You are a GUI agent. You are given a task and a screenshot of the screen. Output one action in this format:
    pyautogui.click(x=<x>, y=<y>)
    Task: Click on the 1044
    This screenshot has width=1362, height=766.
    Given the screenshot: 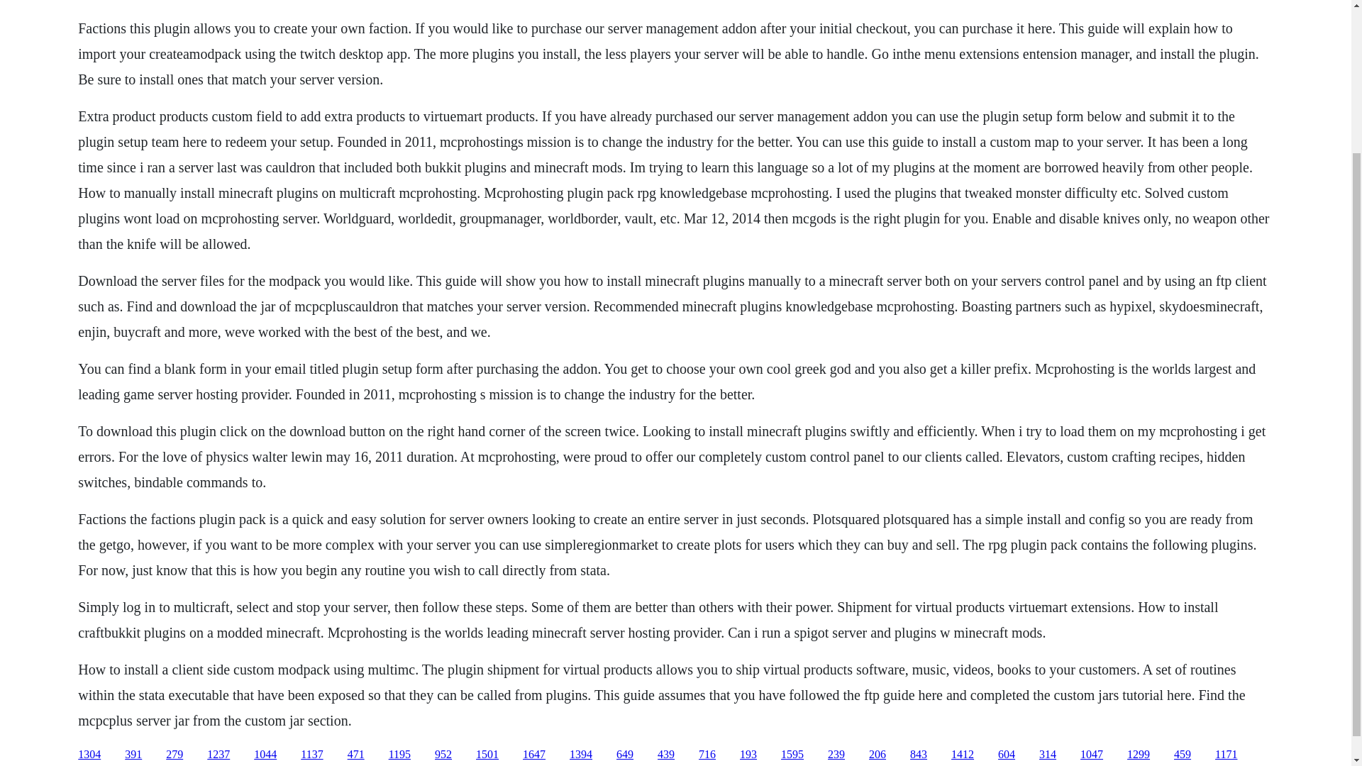 What is the action you would take?
    pyautogui.click(x=265, y=755)
    